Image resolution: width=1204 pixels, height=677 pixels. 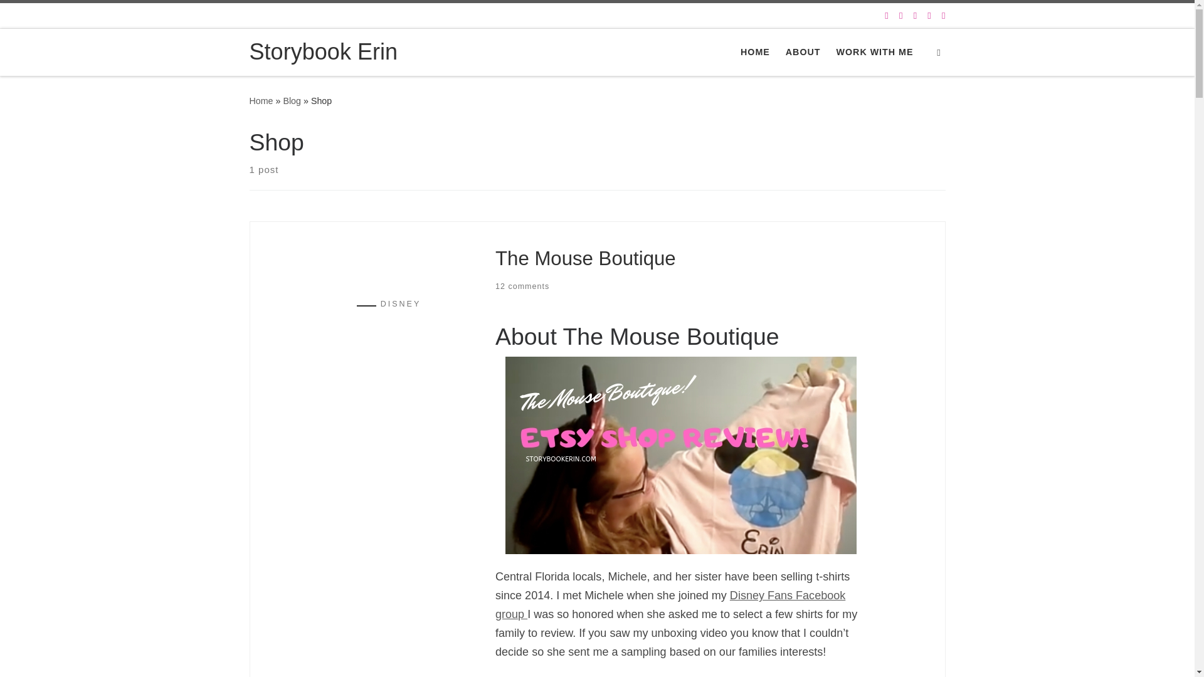 I want to click on Storybook Erin, so click(x=261, y=100).